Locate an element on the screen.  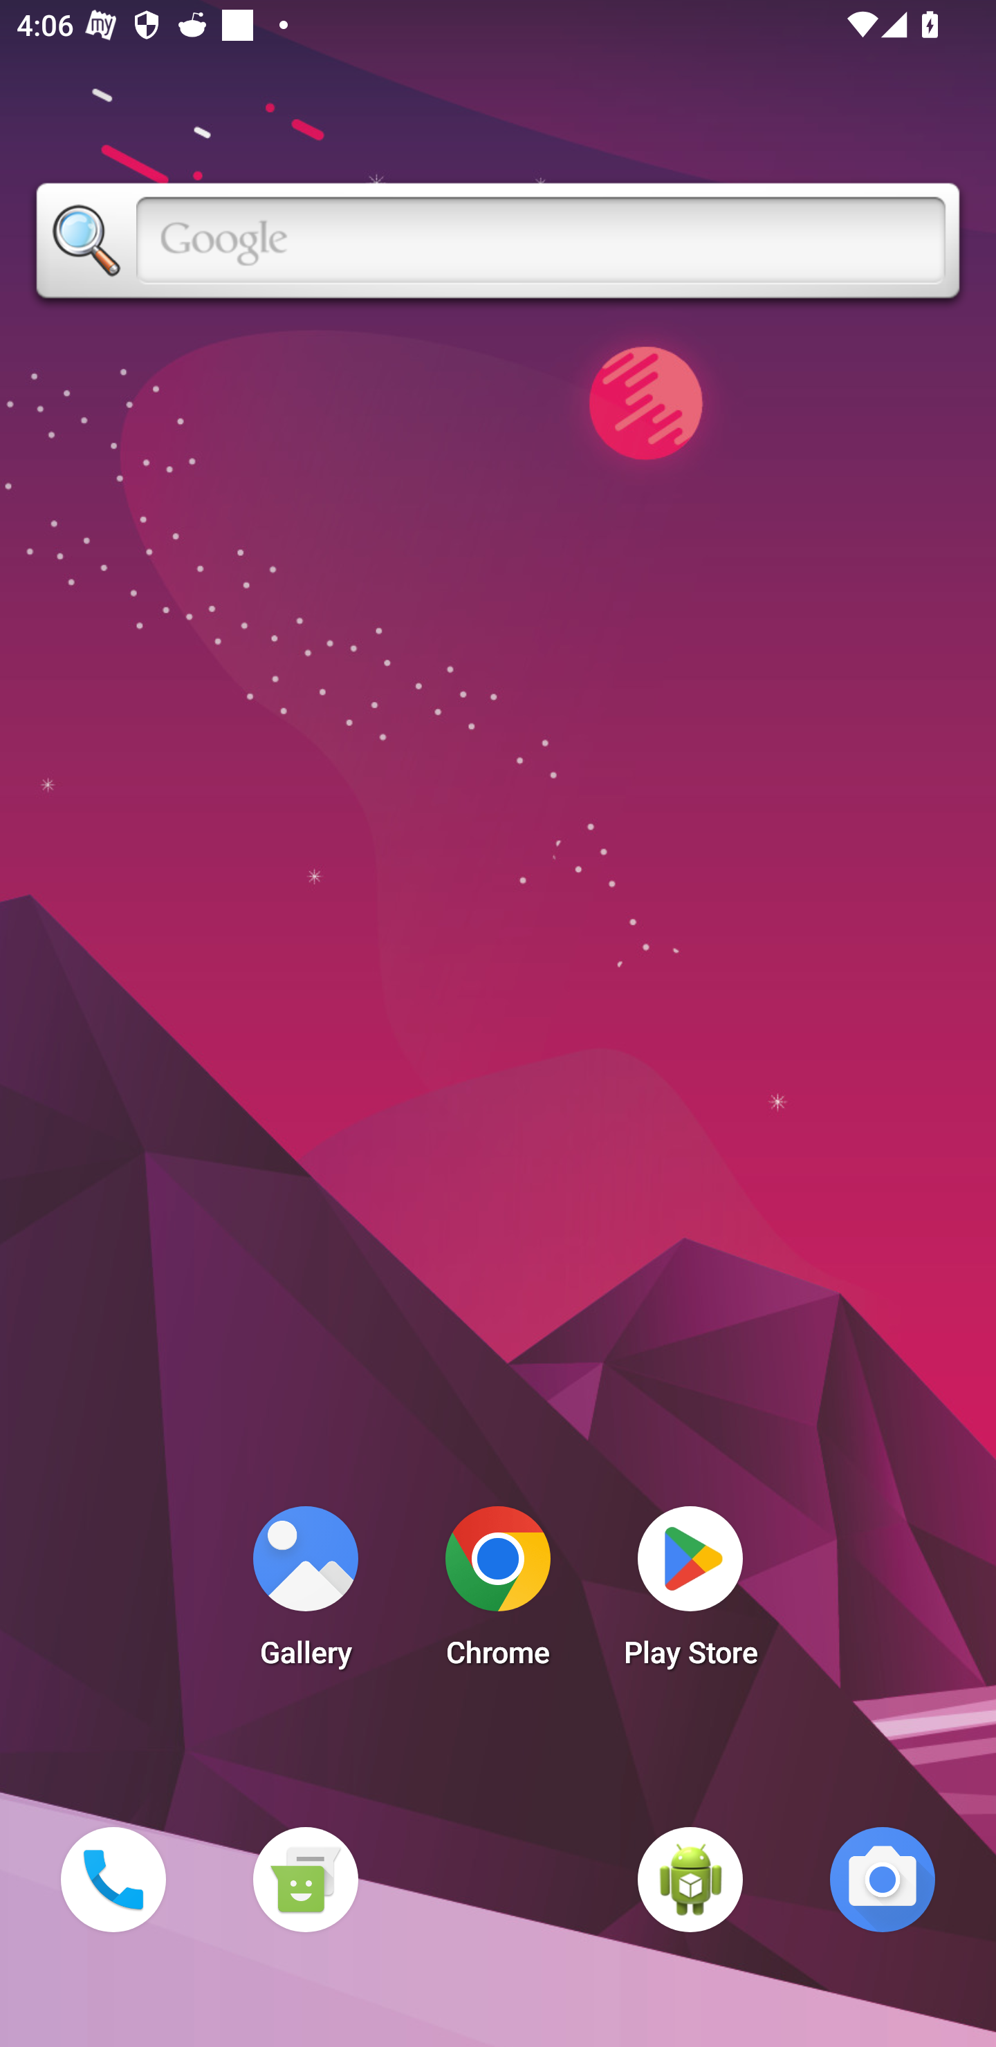
WebView Browser Tester is located at coordinates (690, 1879).